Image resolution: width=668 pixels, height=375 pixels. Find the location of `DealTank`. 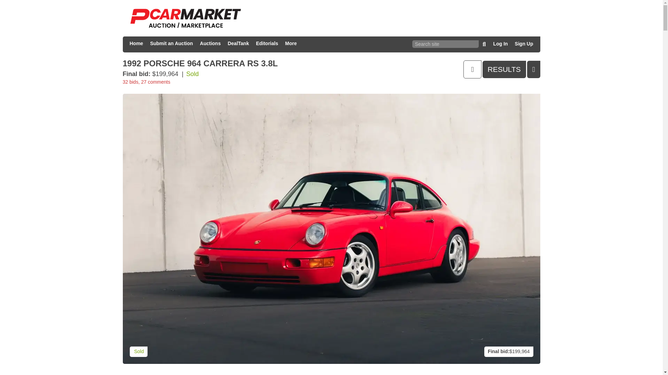

DealTank is located at coordinates (238, 44).